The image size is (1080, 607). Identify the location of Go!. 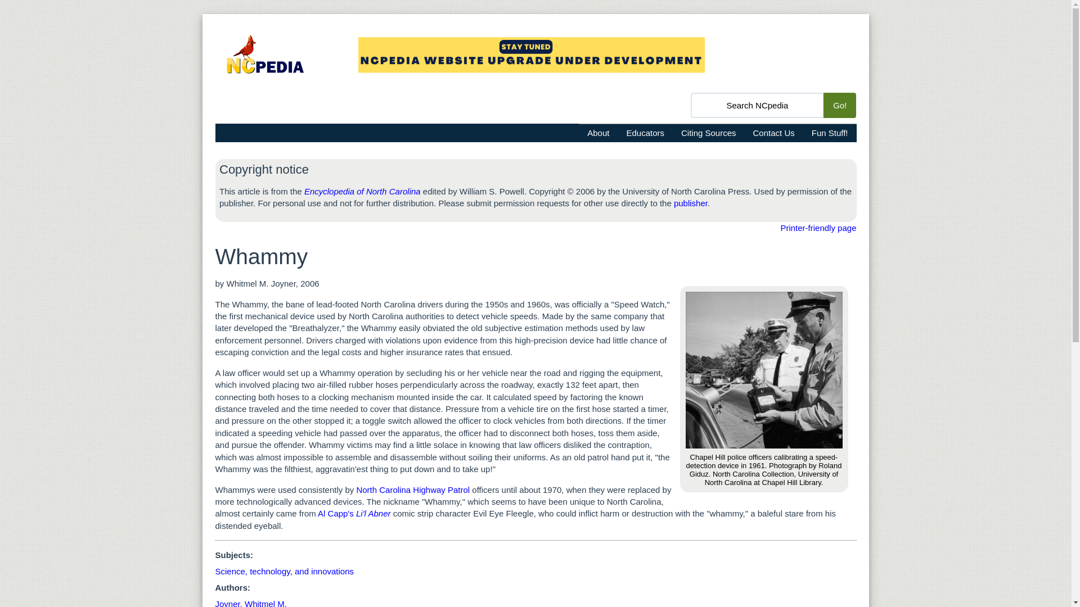
(839, 105).